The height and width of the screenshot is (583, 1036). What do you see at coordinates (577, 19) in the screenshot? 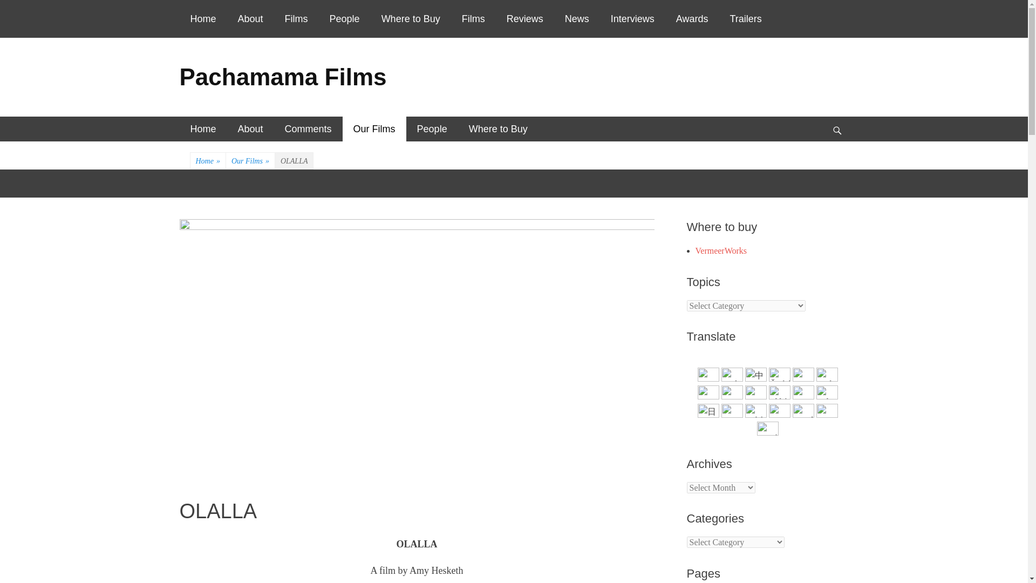
I see `News` at bounding box center [577, 19].